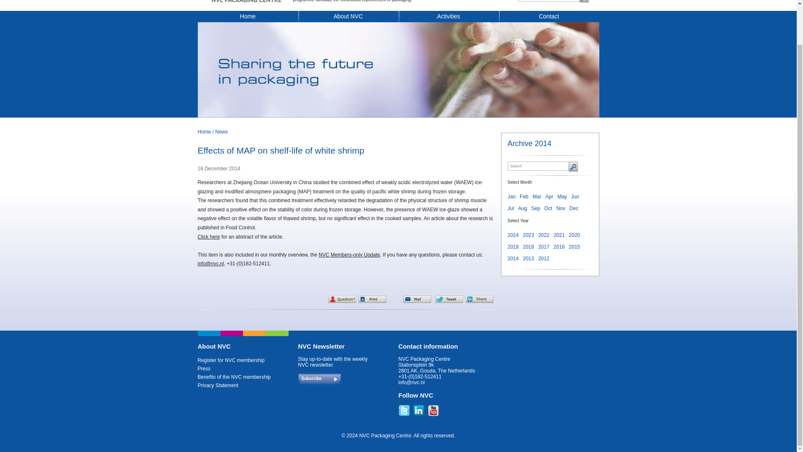  What do you see at coordinates (524, 197) in the screenshot?
I see `Feb` at bounding box center [524, 197].